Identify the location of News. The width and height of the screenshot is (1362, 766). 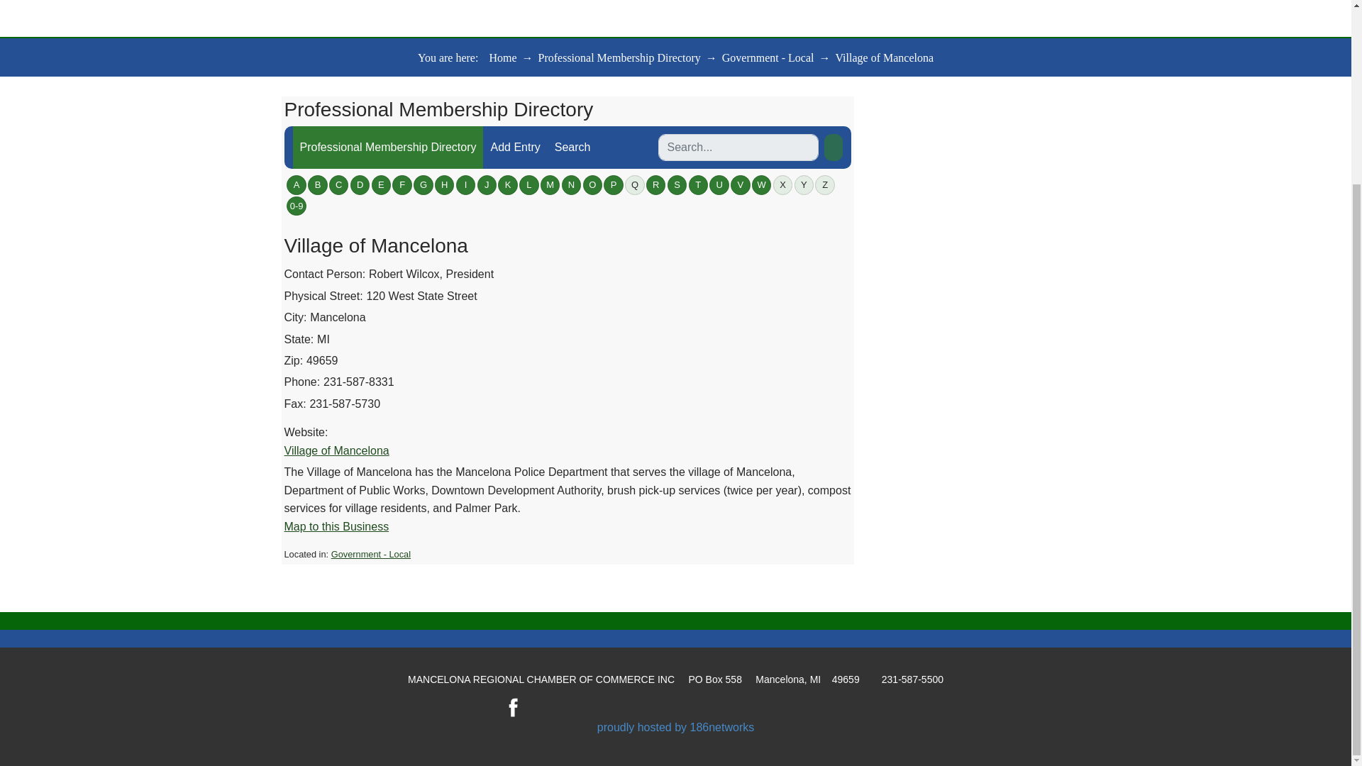
(463, 2).